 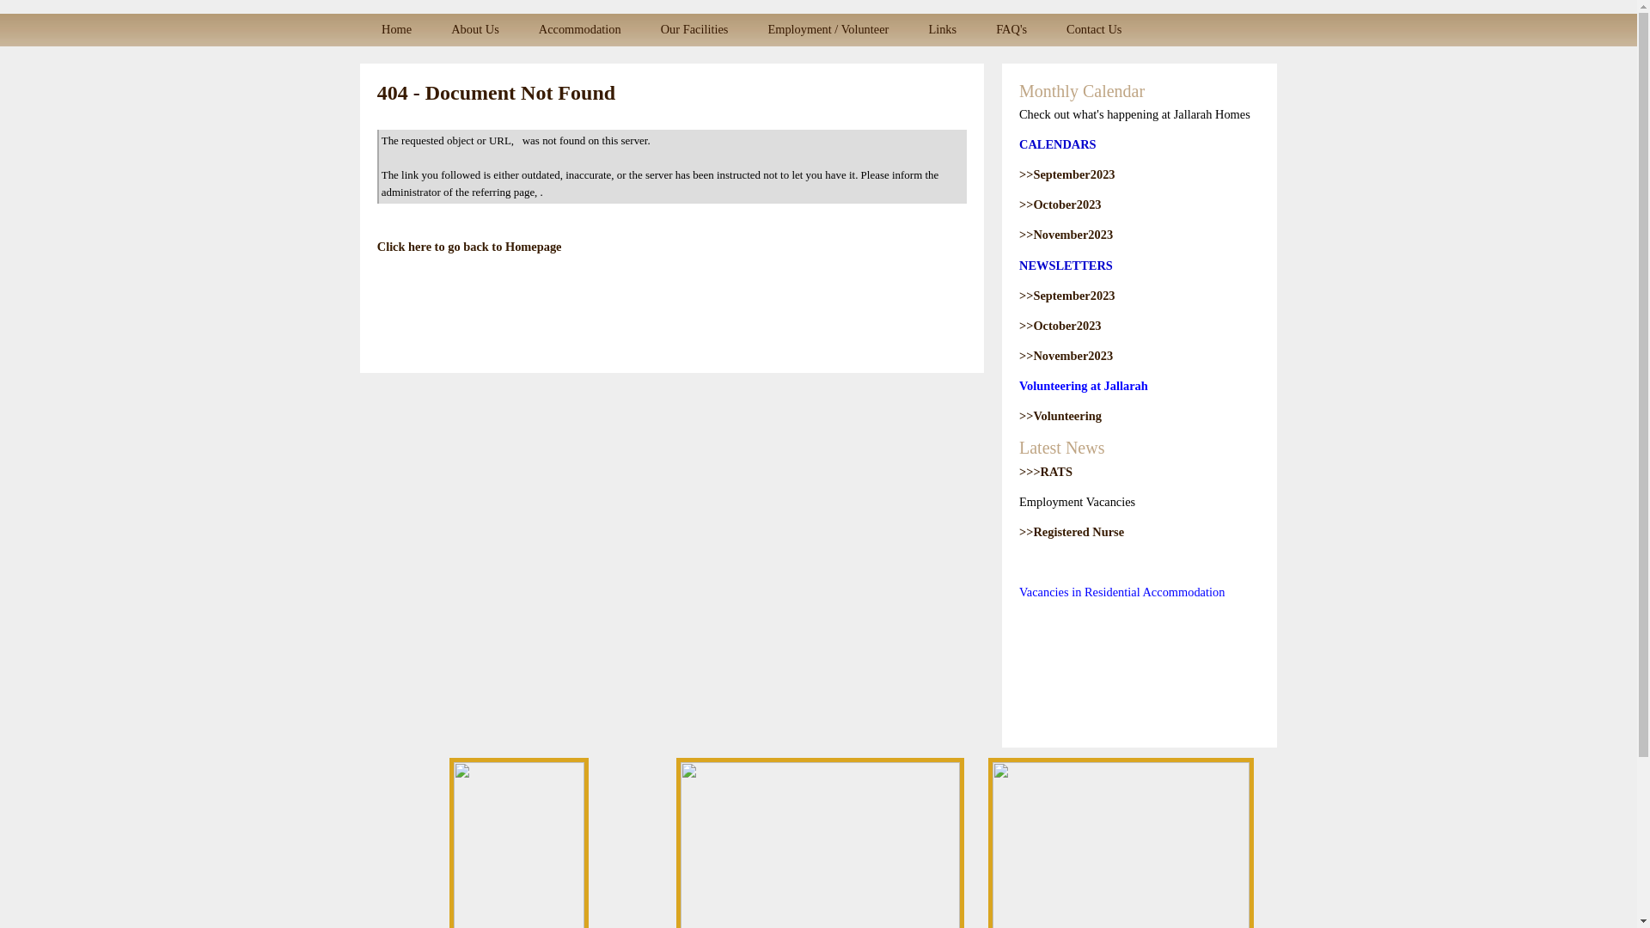 What do you see at coordinates (694, 30) in the screenshot?
I see `Our Facilities` at bounding box center [694, 30].